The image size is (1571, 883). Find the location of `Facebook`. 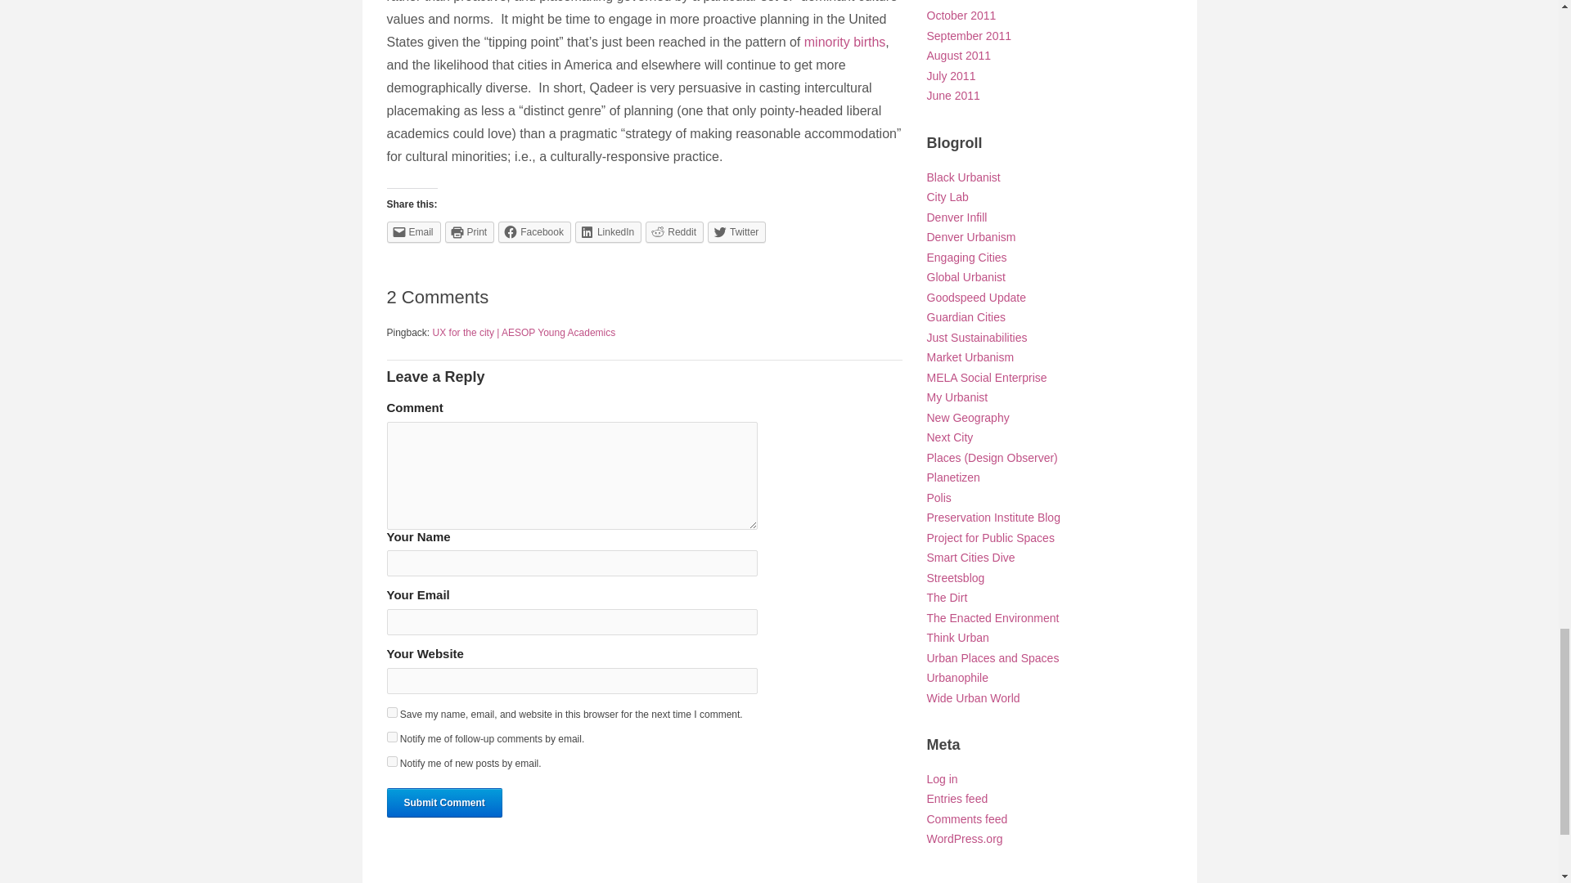

Facebook is located at coordinates (534, 232).